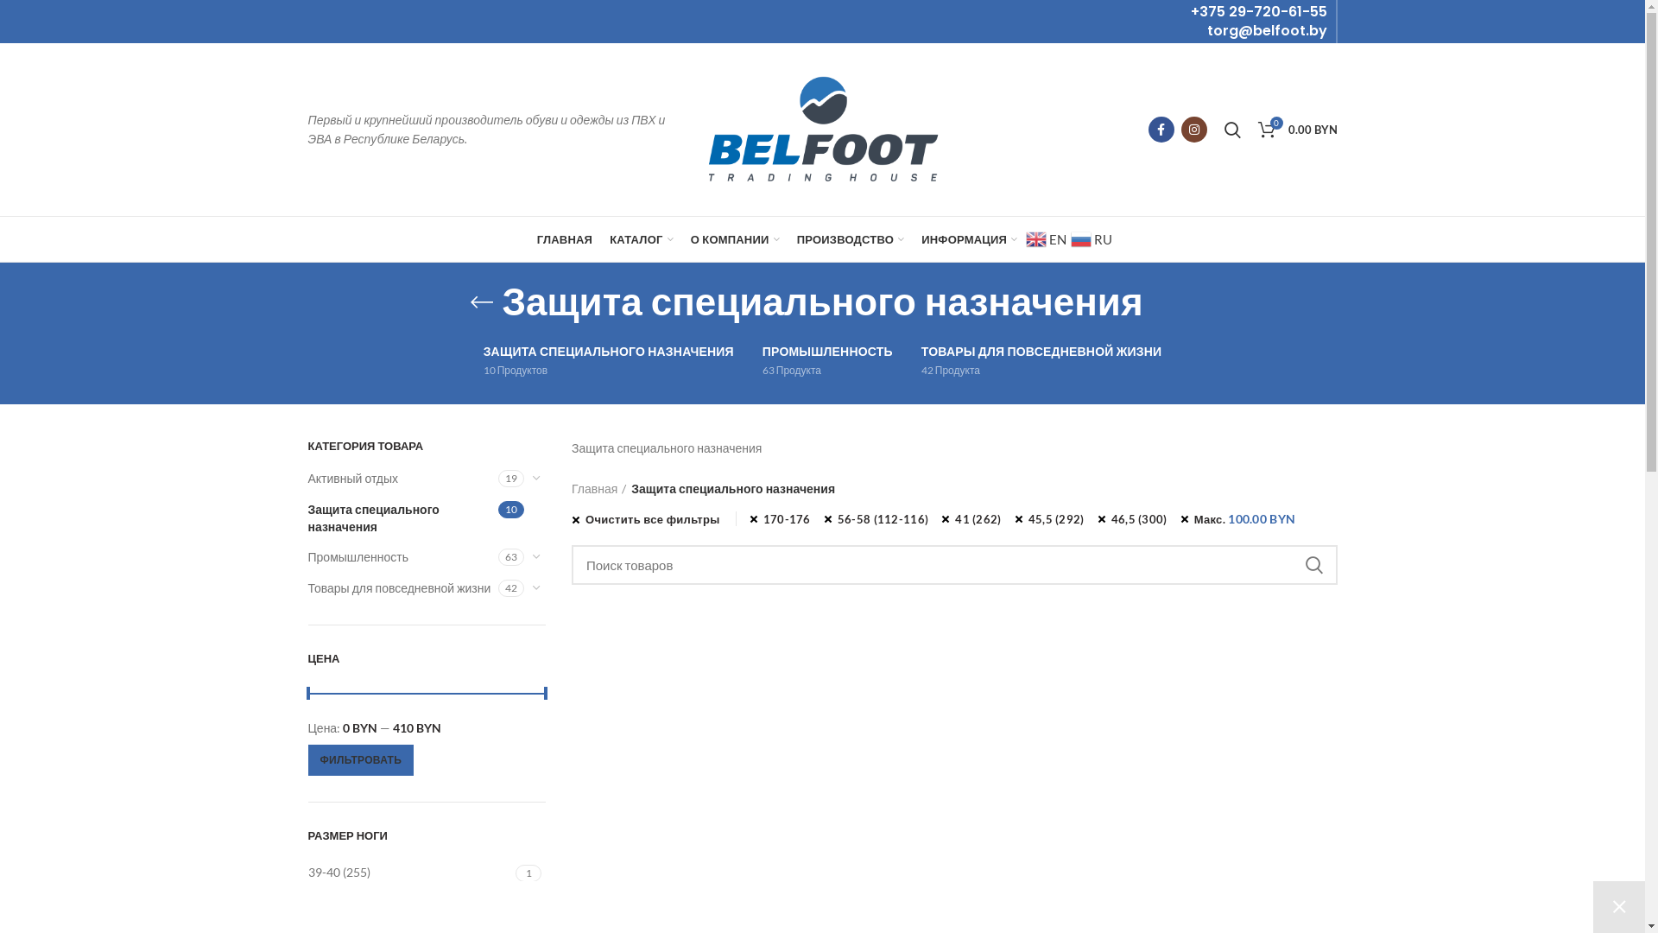 The width and height of the screenshot is (1658, 933). I want to click on 41 (262), so click(411, 900).